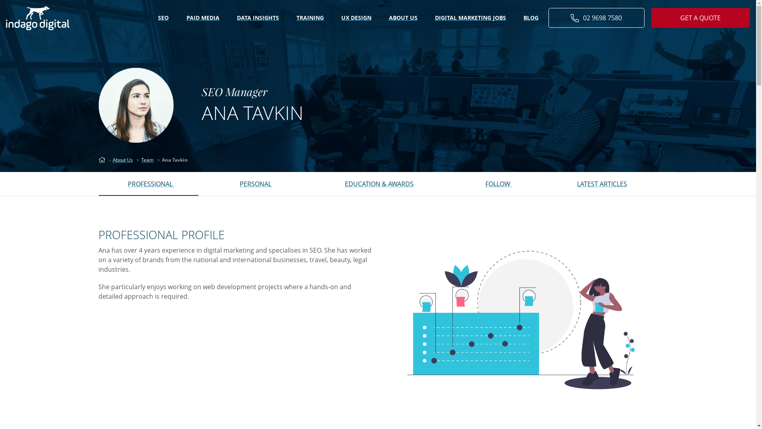 This screenshot has height=429, width=762. Describe the element at coordinates (151, 184) in the screenshot. I see `PROFESSIONAL ` at that location.